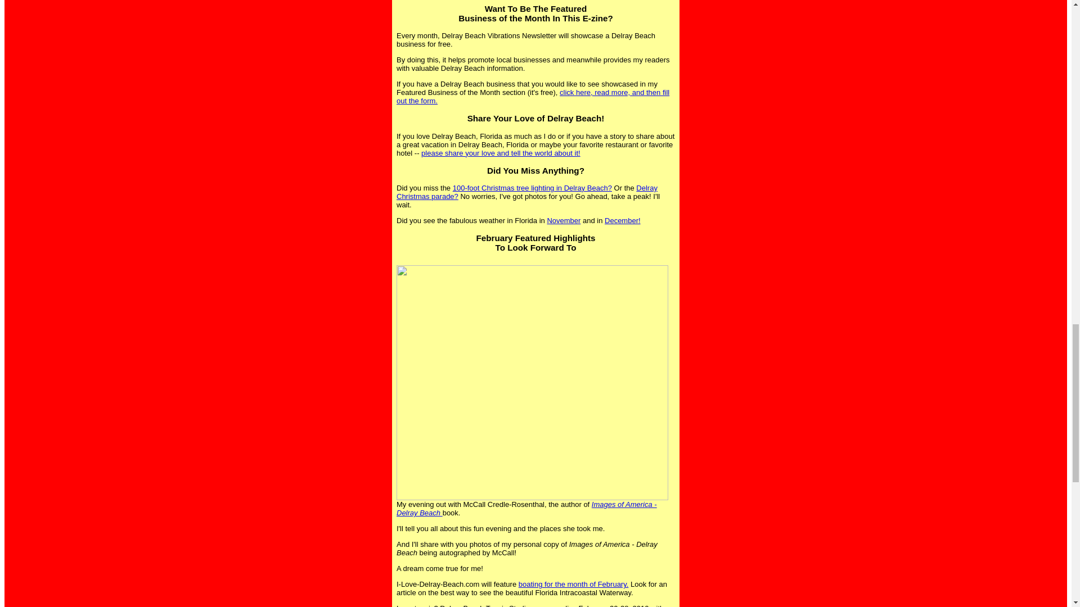 Image resolution: width=1080 pixels, height=607 pixels. Describe the element at coordinates (573, 584) in the screenshot. I see `boating for the month of February.` at that location.